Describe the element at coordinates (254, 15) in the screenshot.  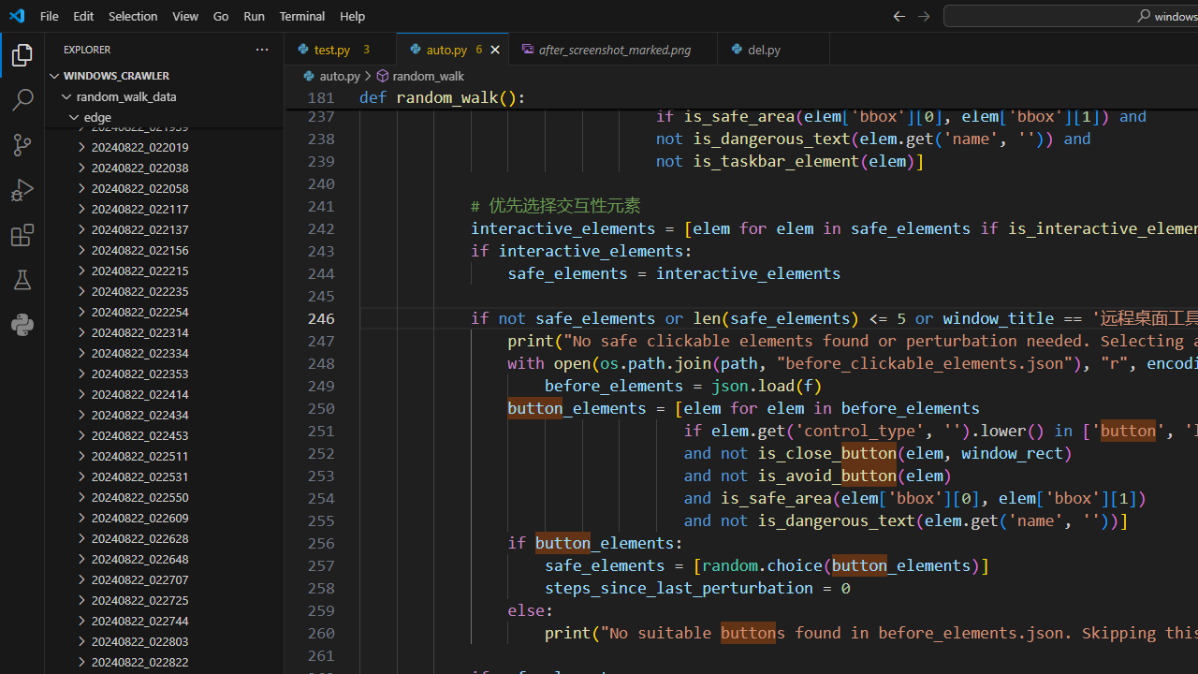
I see `Run` at that location.